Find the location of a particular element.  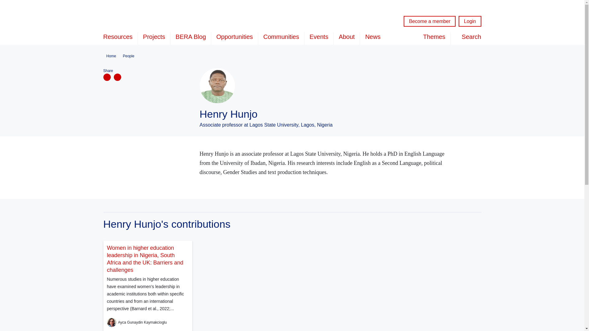

Share on Facebook is located at coordinates (107, 77).